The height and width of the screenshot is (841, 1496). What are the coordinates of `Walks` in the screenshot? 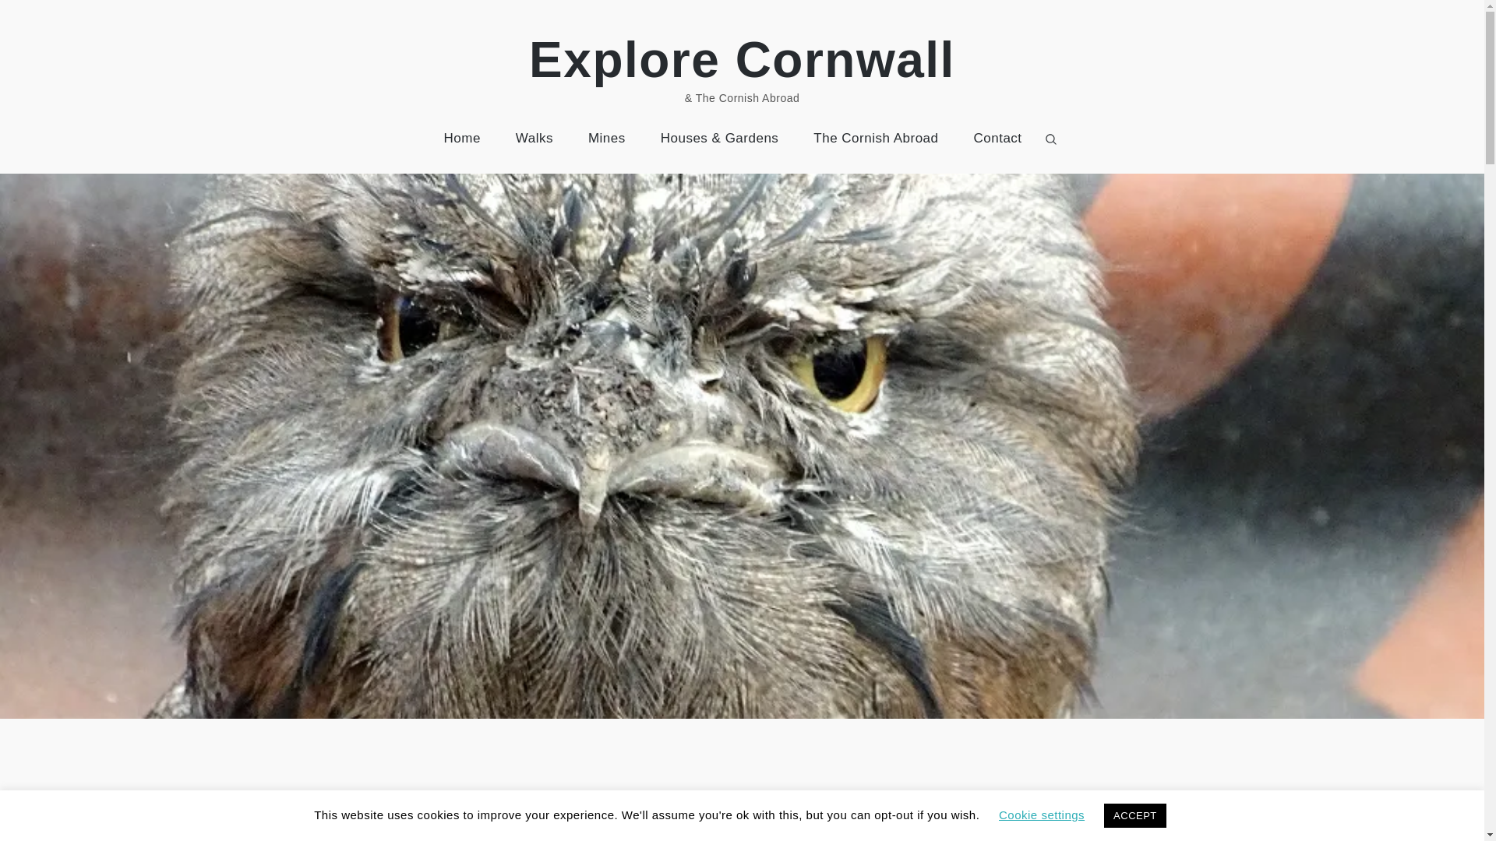 It's located at (534, 138).